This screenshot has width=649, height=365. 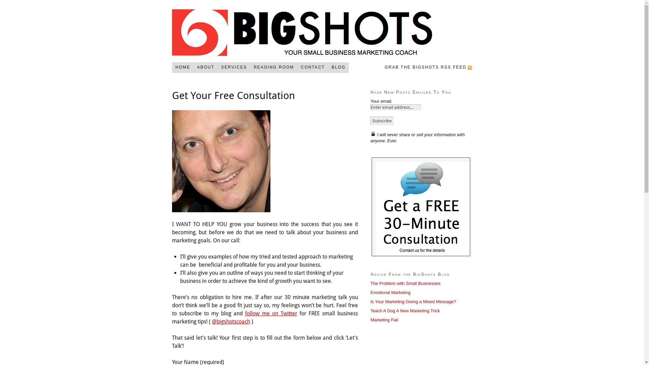 What do you see at coordinates (234, 68) in the screenshot?
I see `SERVICES` at bounding box center [234, 68].